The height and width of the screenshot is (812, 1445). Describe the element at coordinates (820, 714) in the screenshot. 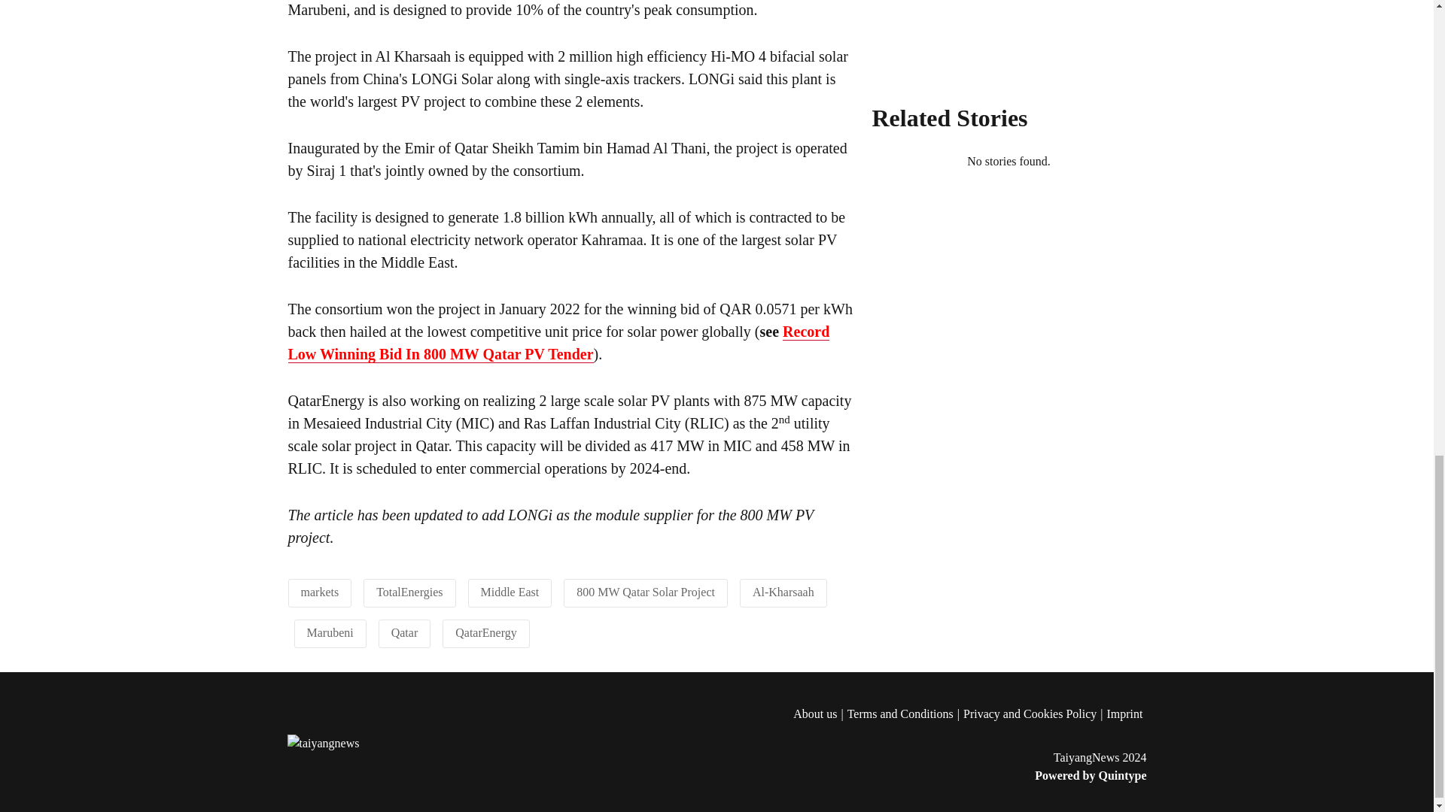

I see `About us` at that location.